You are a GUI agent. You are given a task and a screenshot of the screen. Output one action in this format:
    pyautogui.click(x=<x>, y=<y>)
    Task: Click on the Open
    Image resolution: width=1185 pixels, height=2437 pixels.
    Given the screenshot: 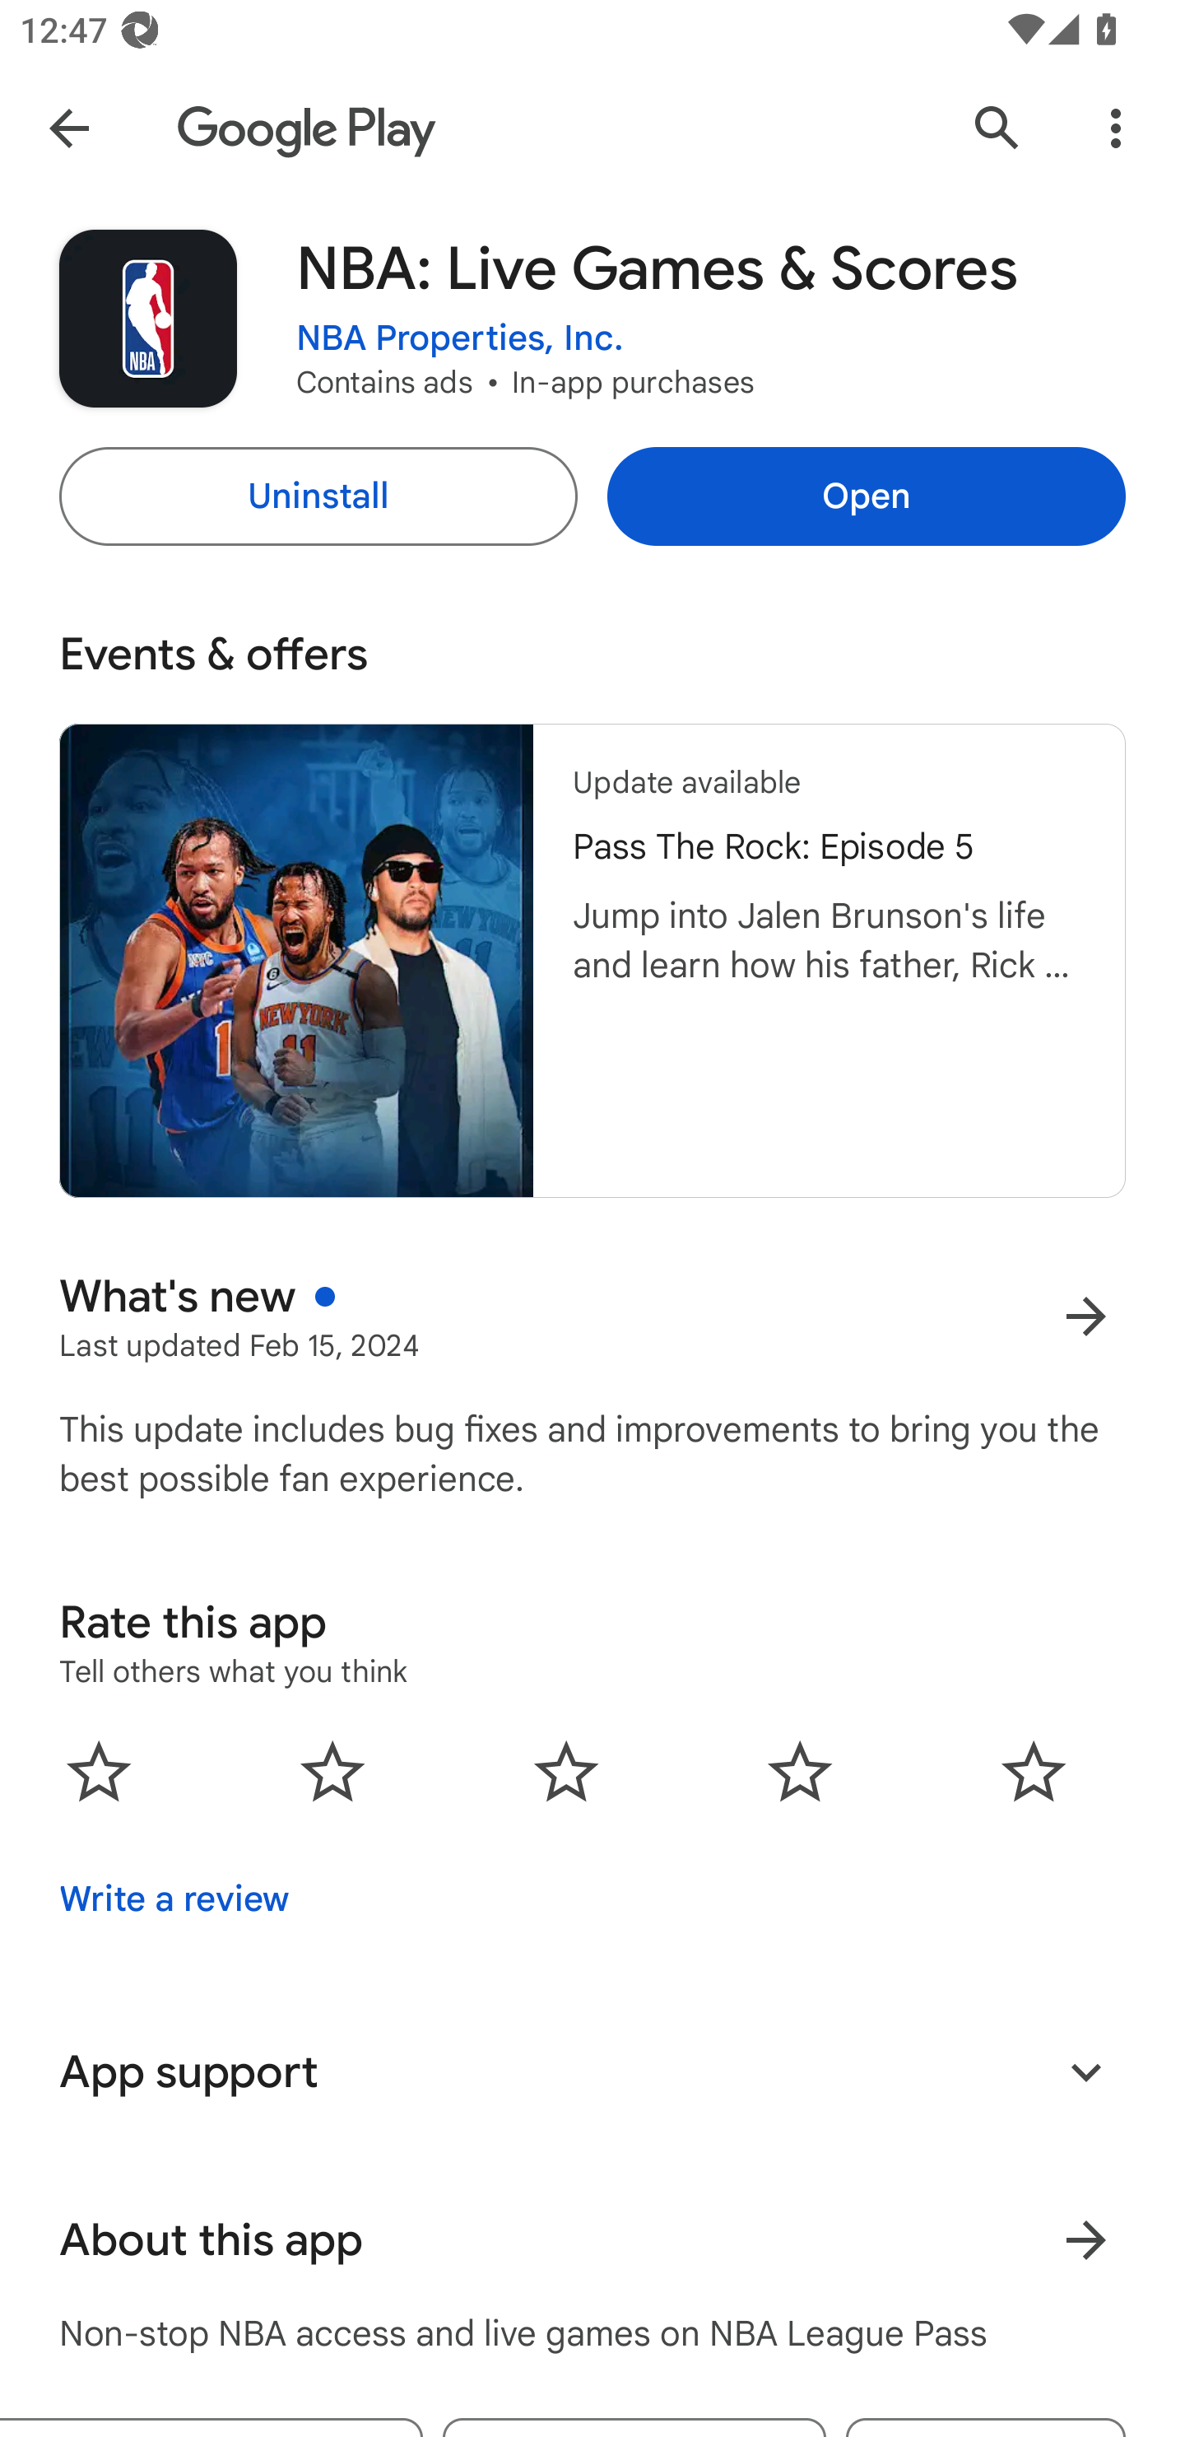 What is the action you would take?
    pyautogui.click(x=866, y=496)
    